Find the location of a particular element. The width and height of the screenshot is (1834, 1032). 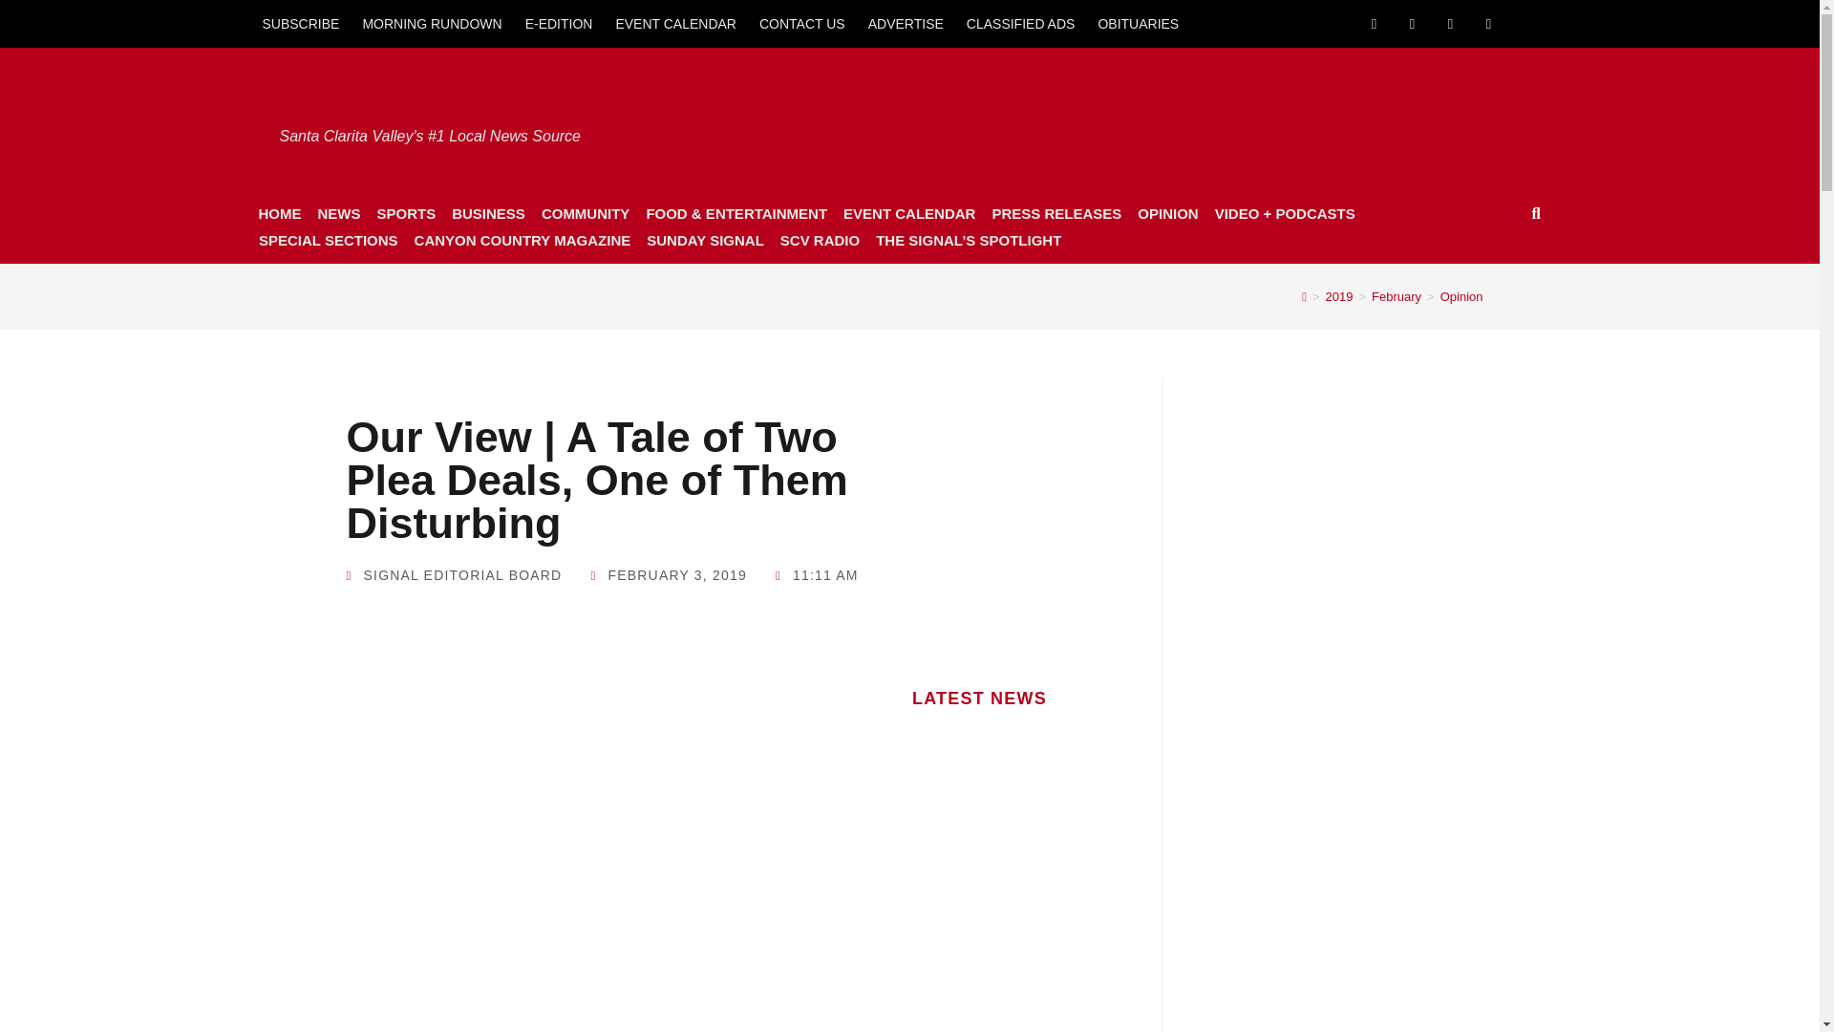

EVENT CALENDAR is located at coordinates (675, 23).